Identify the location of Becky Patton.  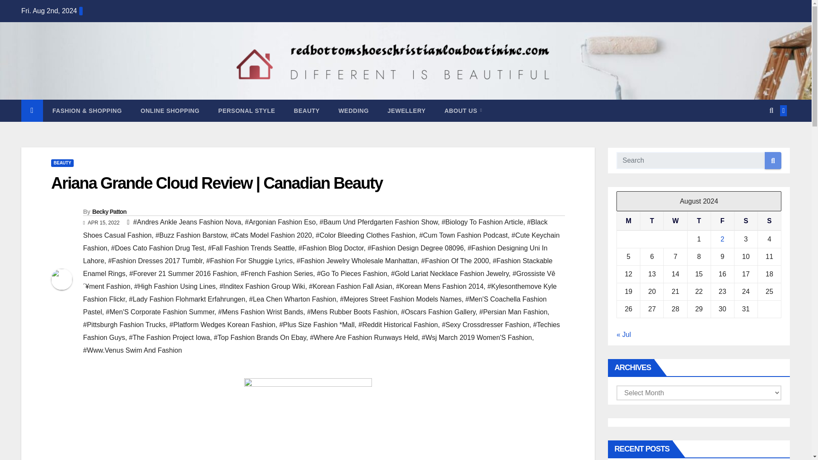
(109, 212).